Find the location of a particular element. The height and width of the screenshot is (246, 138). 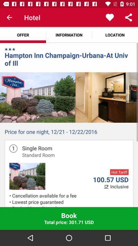

choose item to the left of lowest price guaranteed item is located at coordinates (11, 206).